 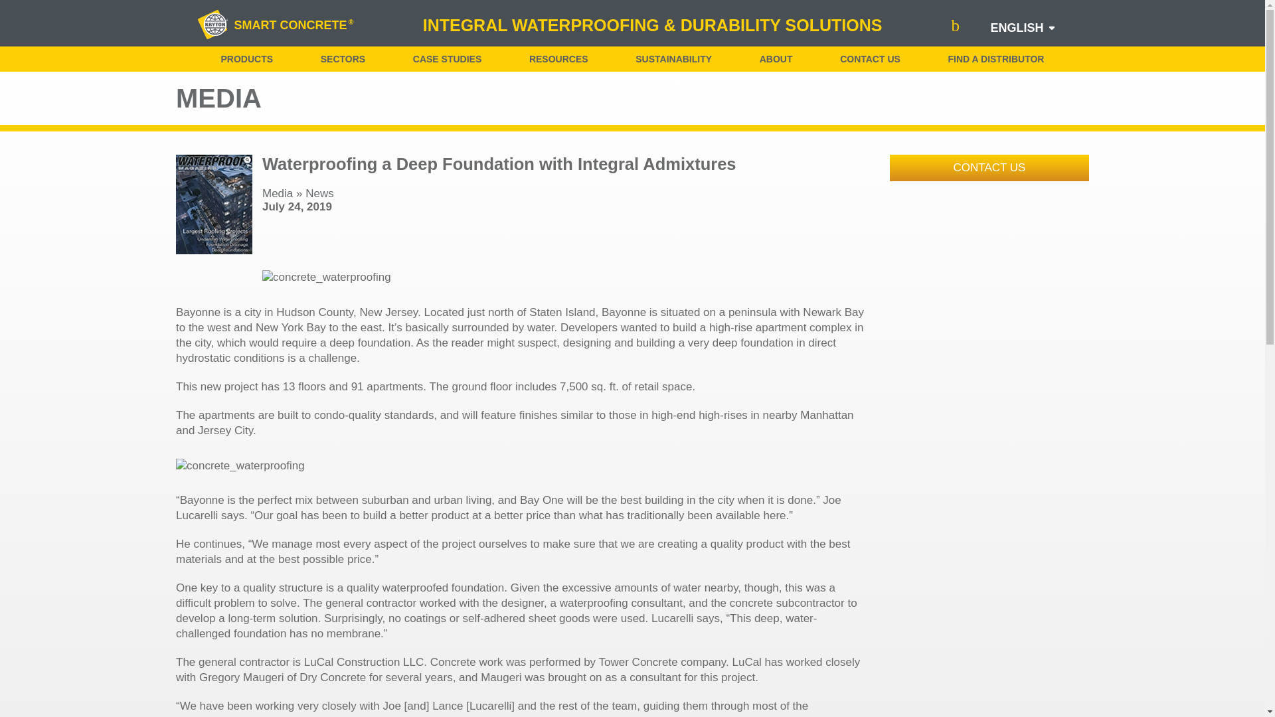 What do you see at coordinates (448, 59) in the screenshot?
I see `CASE STUDIES` at bounding box center [448, 59].